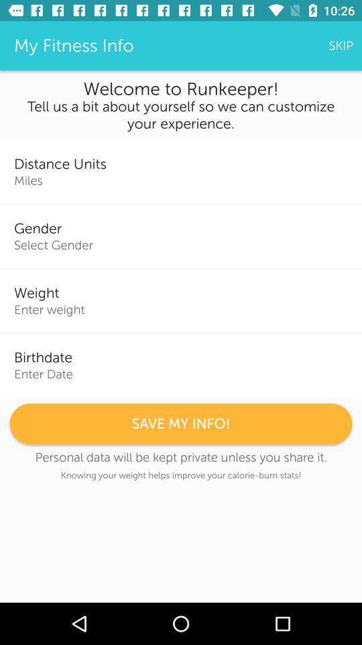 The image size is (362, 645). I want to click on select item to the right of my fitness info app, so click(341, 46).